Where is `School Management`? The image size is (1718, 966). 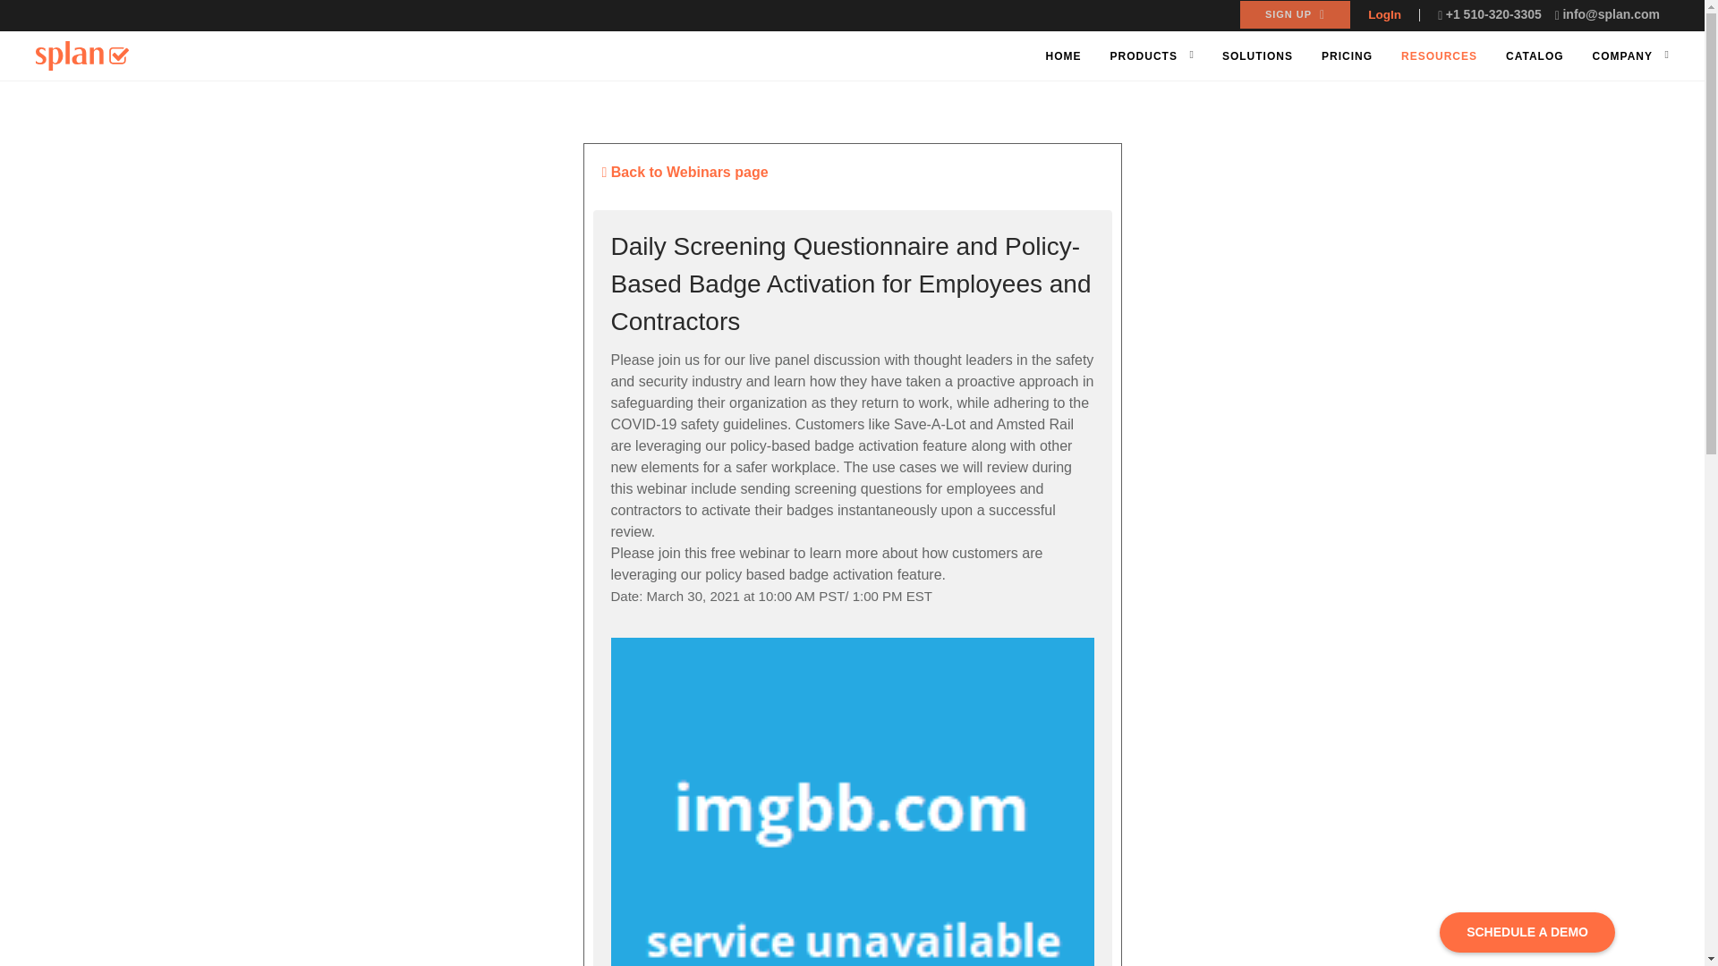
School Management is located at coordinates (836, 686).